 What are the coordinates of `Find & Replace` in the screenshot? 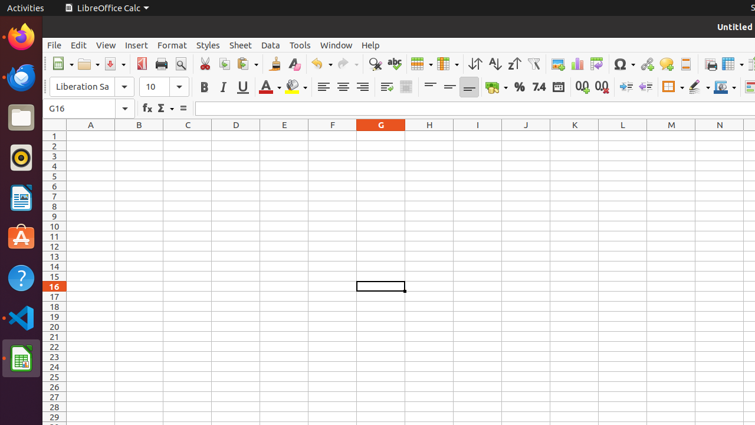 It's located at (375, 64).